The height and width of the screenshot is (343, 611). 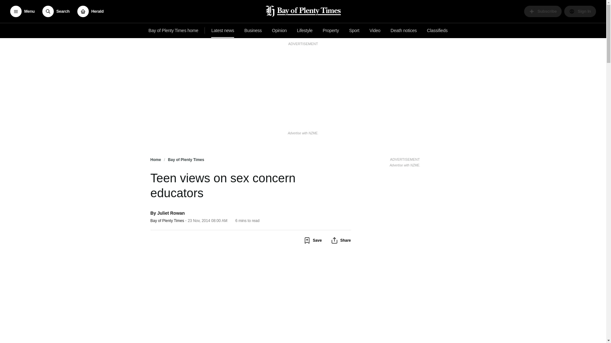 What do you see at coordinates (375, 30) in the screenshot?
I see `Video` at bounding box center [375, 30].